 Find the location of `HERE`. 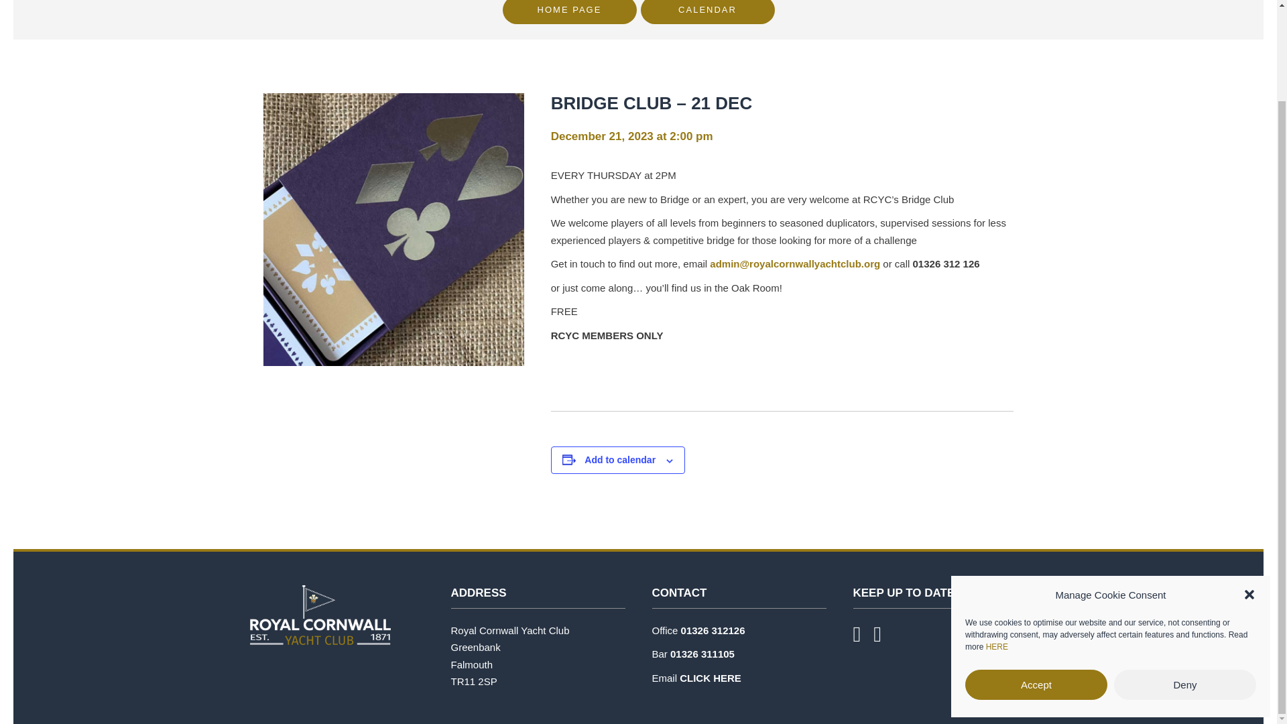

HERE is located at coordinates (996, 539).